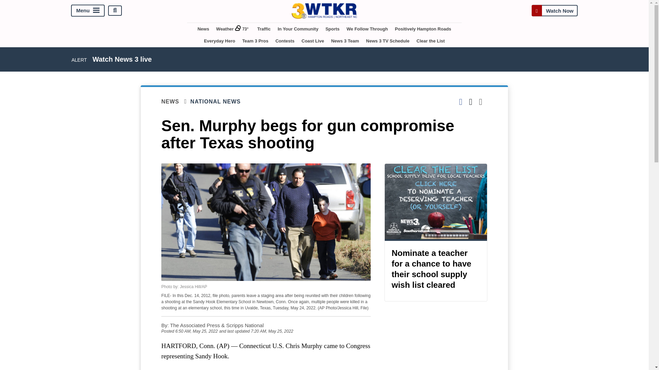 This screenshot has height=370, width=659. I want to click on Menu, so click(88, 10).